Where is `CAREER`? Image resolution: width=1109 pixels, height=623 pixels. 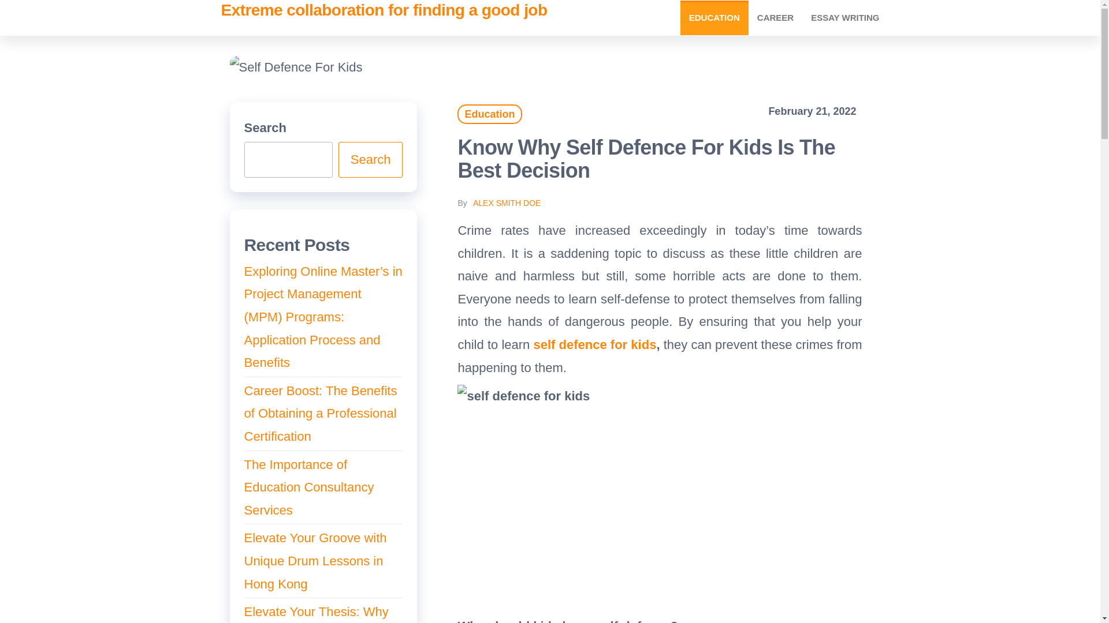
CAREER is located at coordinates (775, 17).